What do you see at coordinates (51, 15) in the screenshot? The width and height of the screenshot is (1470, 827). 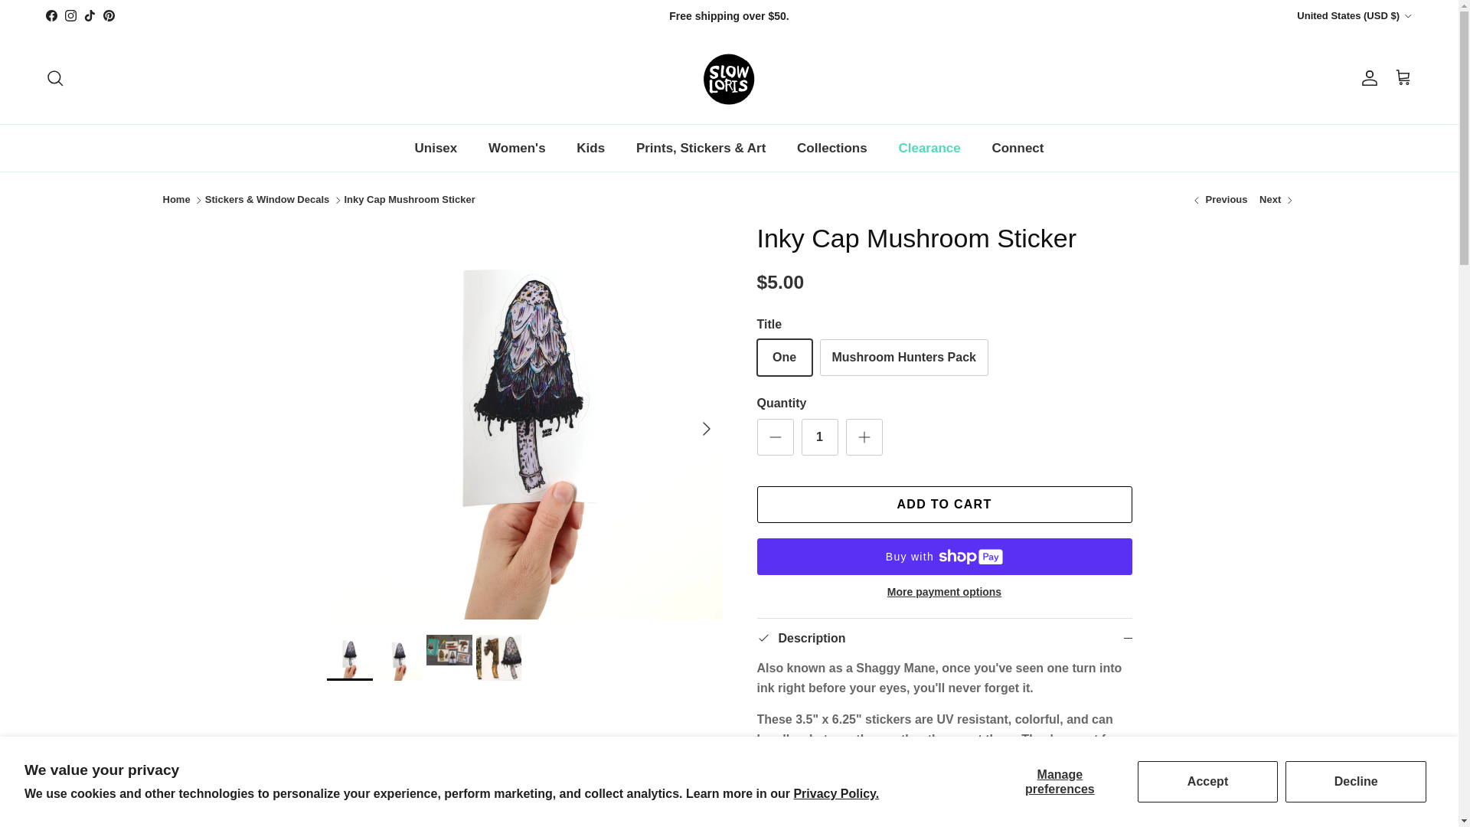 I see `Facebook` at bounding box center [51, 15].